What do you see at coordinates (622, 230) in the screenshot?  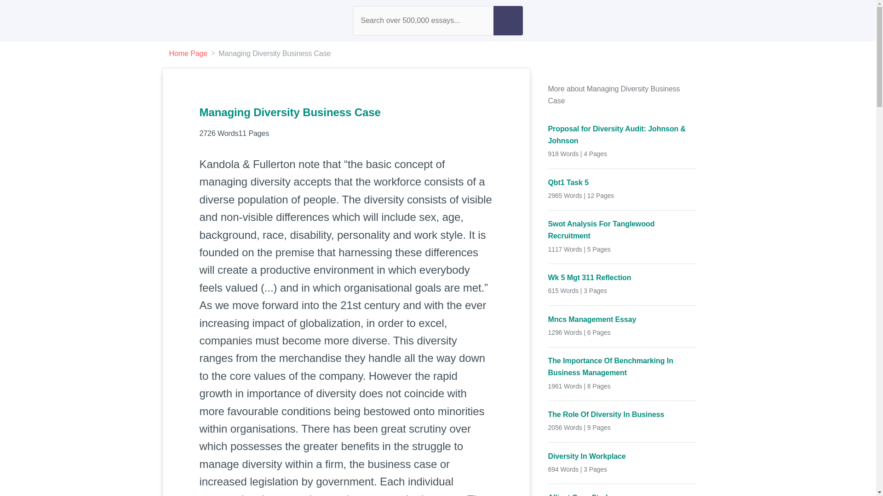 I see `Swot Analysis For Tanglewood Recruitment` at bounding box center [622, 230].